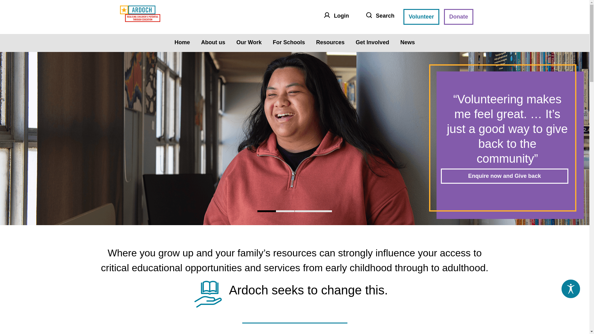 Image resolution: width=594 pixels, height=334 pixels. I want to click on News, so click(408, 42).